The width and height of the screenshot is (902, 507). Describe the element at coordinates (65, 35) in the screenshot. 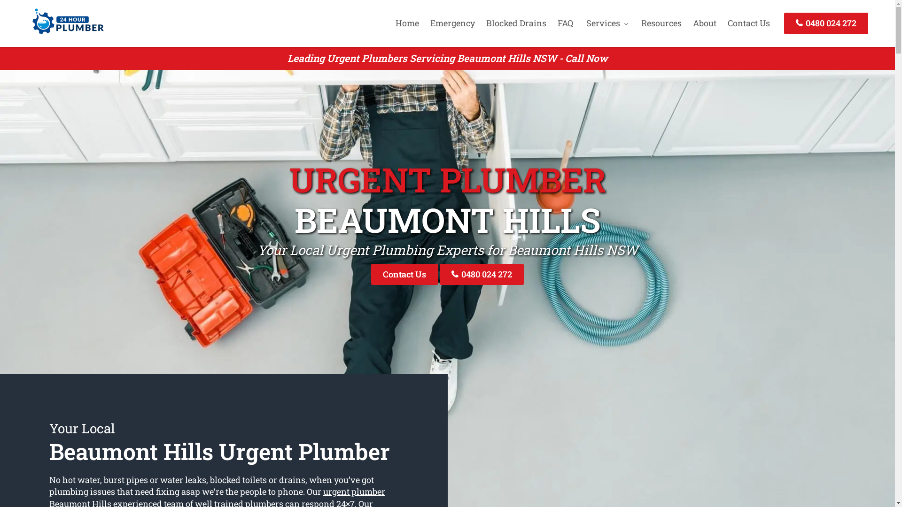

I see `24 Hour Plumber` at that location.